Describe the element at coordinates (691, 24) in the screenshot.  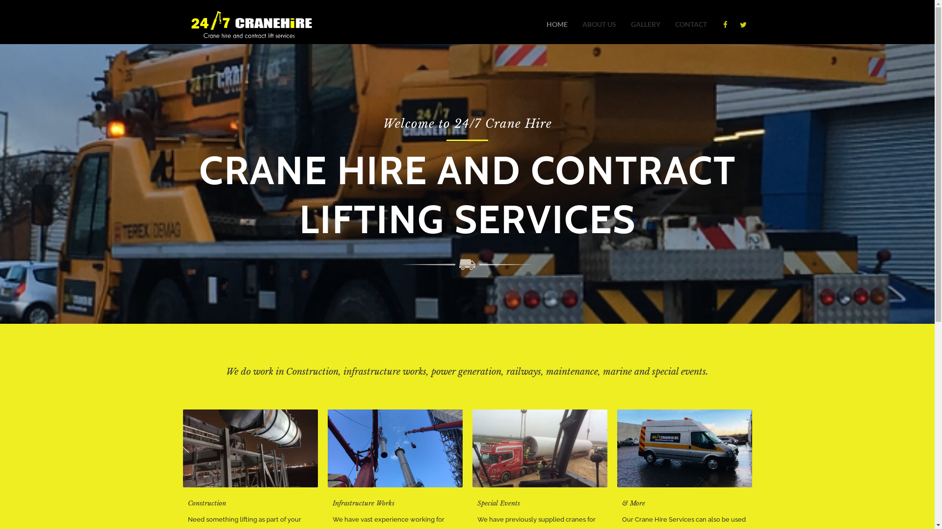
I see `CONTACT` at that location.